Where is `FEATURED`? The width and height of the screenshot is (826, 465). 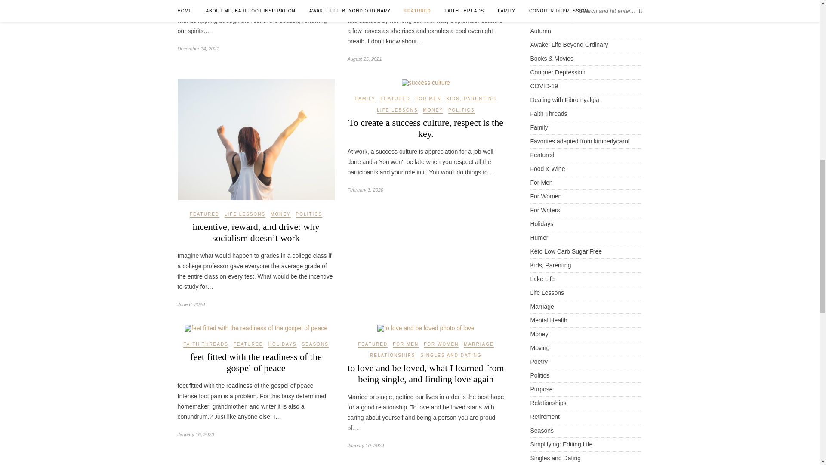 FEATURED is located at coordinates (205, 215).